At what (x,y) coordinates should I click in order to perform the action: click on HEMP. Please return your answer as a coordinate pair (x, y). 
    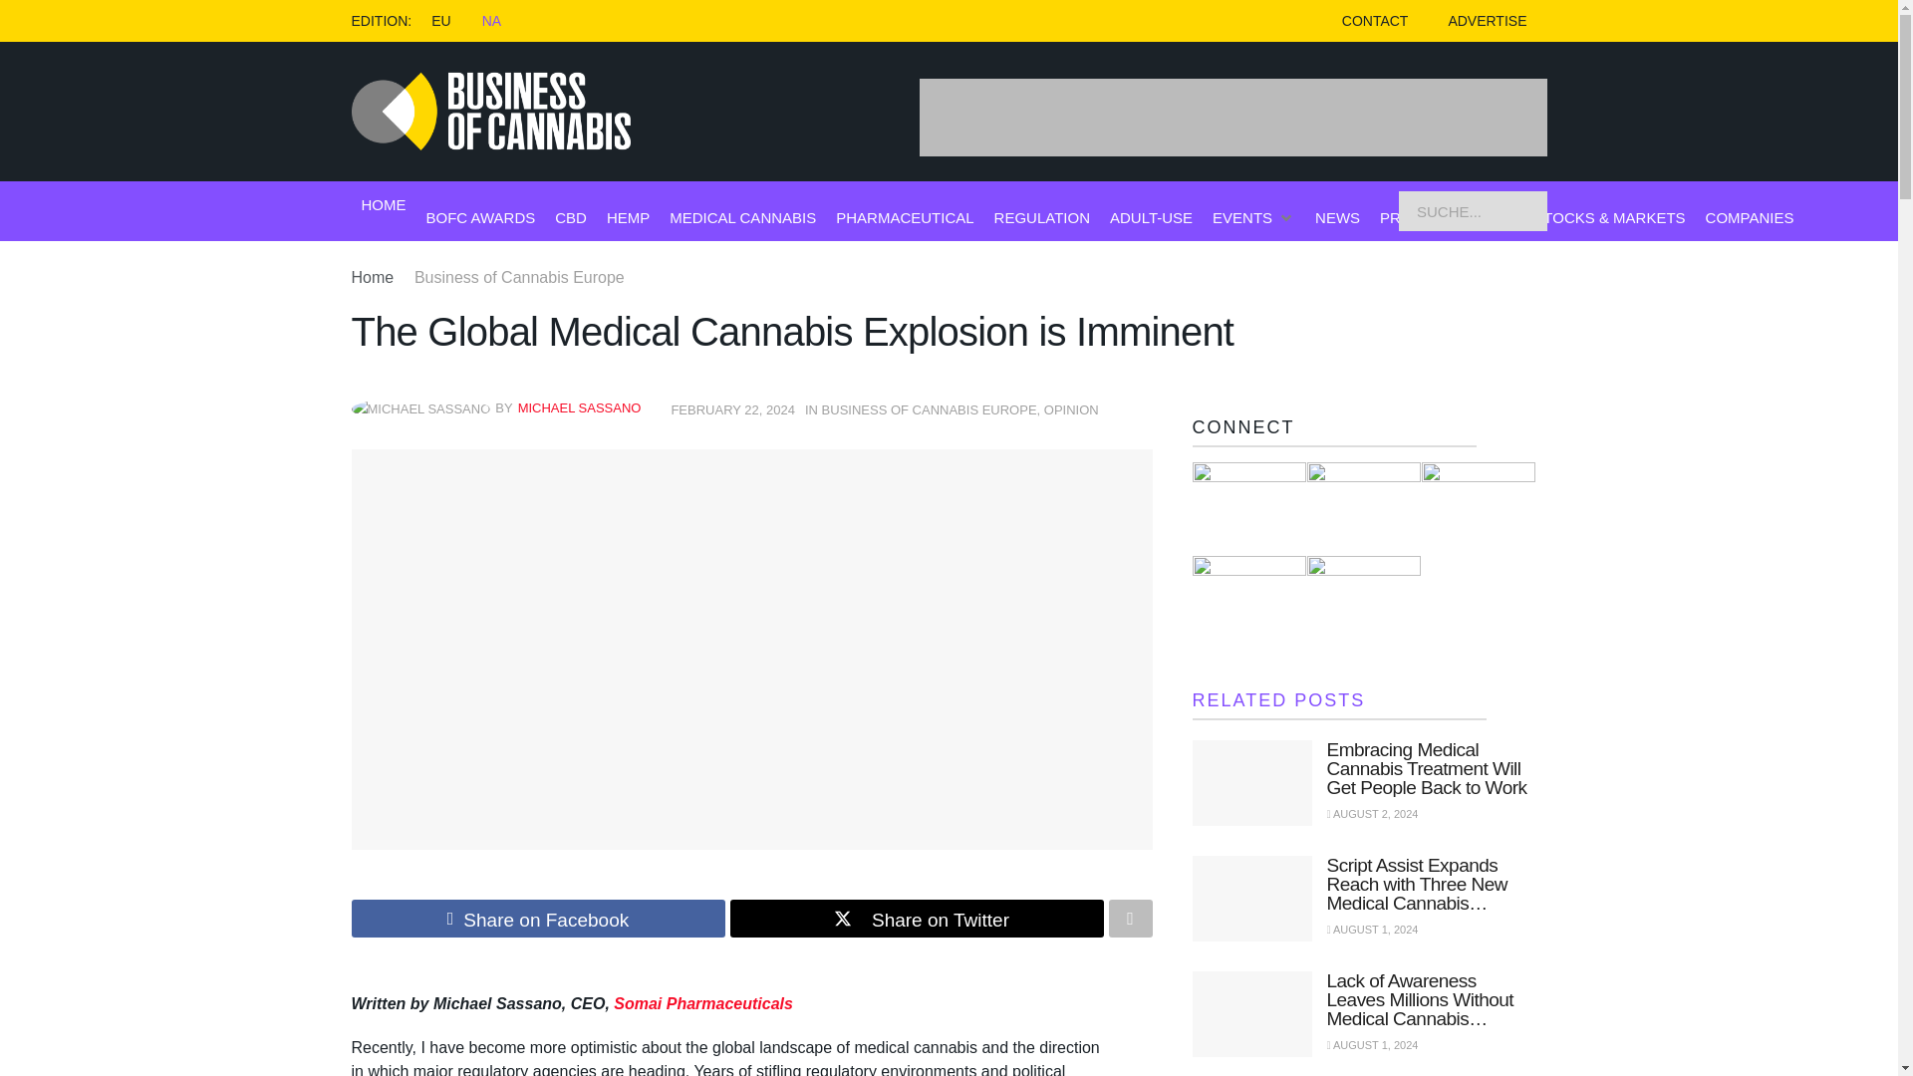
    Looking at the image, I should click on (628, 217).